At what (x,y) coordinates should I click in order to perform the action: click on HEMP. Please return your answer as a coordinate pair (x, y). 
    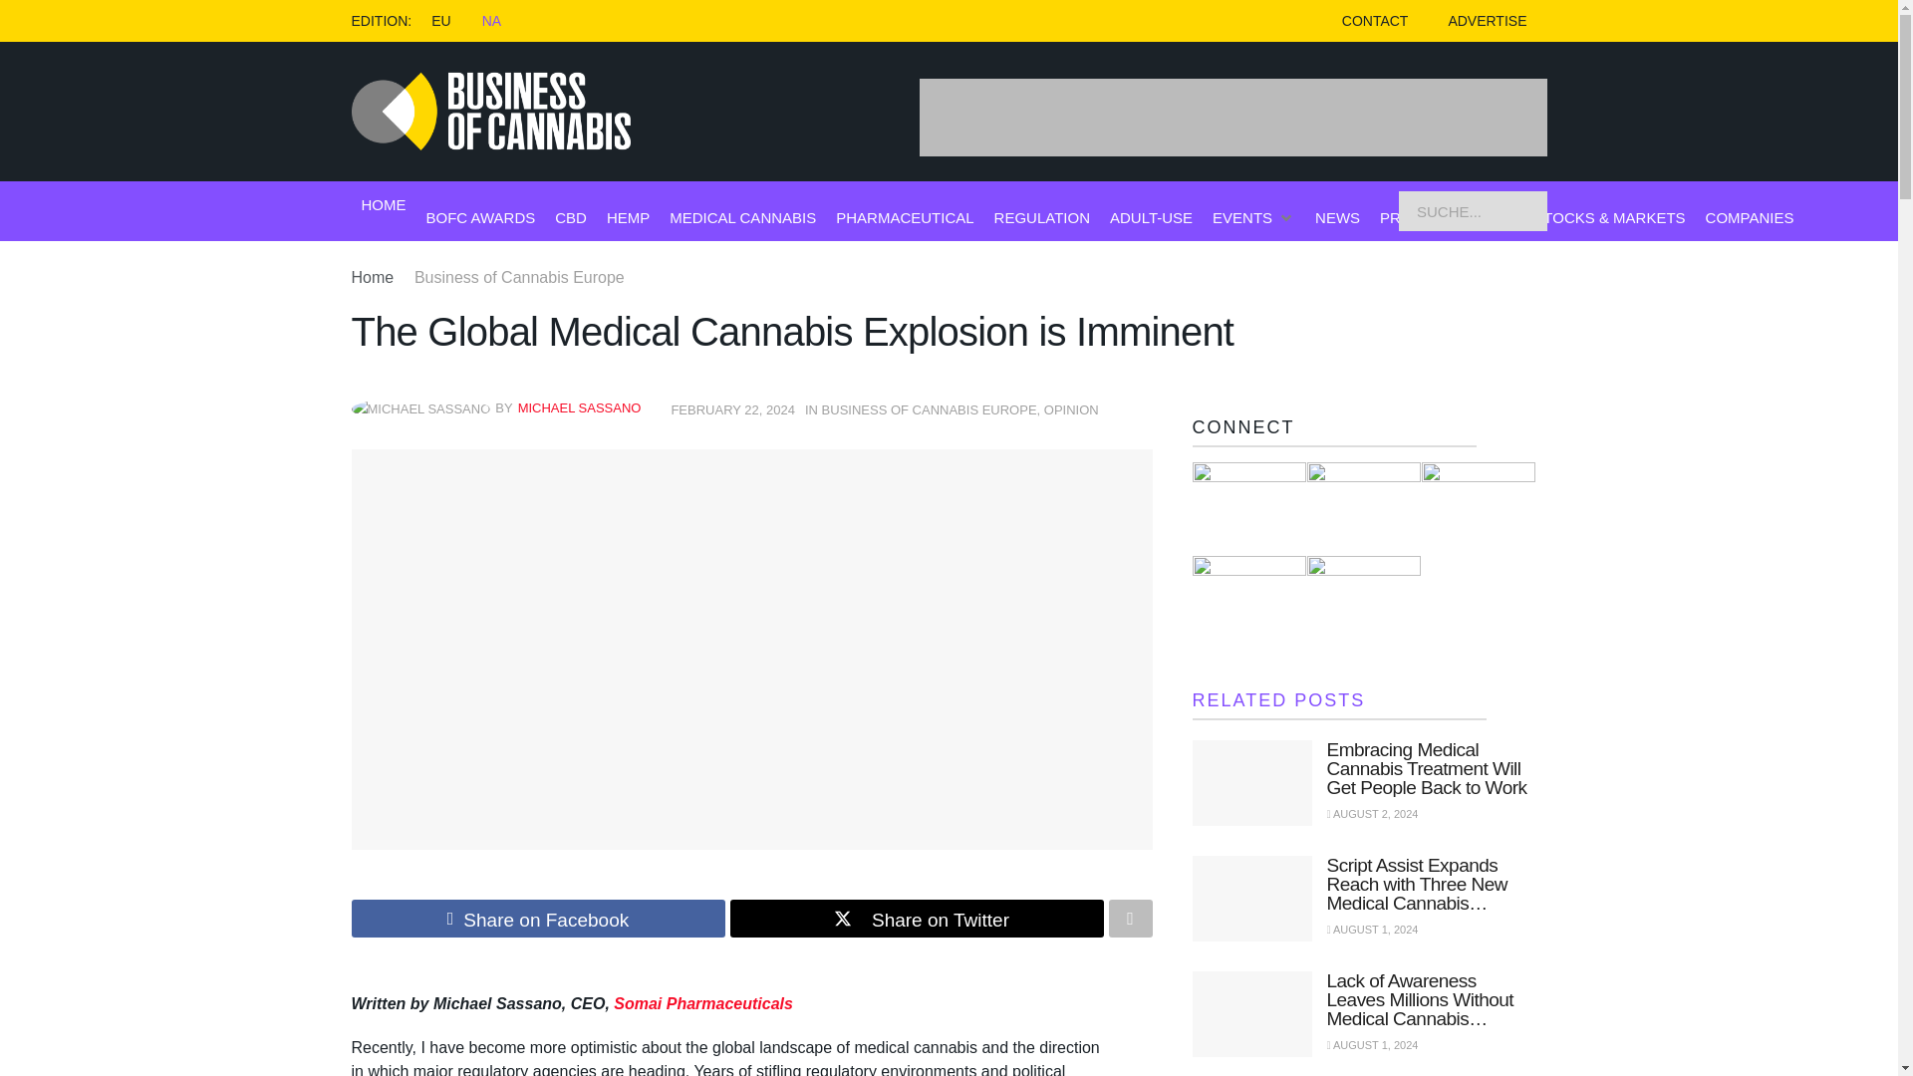
    Looking at the image, I should click on (628, 217).